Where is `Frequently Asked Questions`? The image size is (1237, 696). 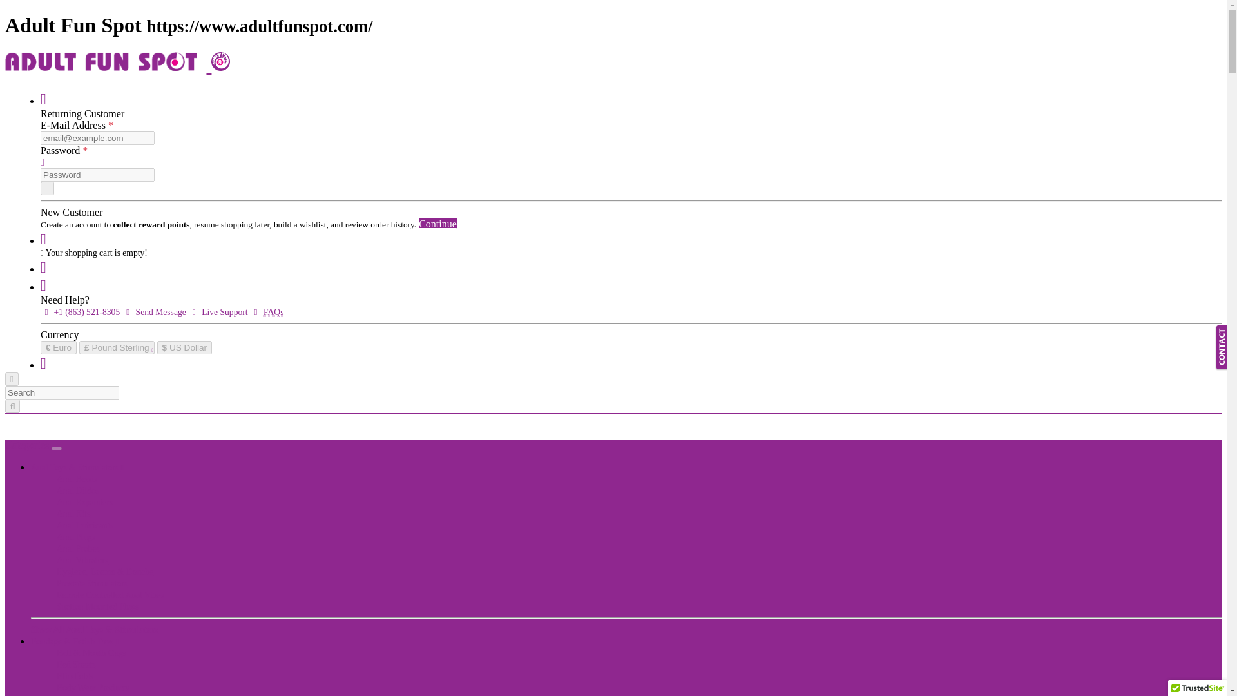
Frequently Asked Questions is located at coordinates (273, 312).